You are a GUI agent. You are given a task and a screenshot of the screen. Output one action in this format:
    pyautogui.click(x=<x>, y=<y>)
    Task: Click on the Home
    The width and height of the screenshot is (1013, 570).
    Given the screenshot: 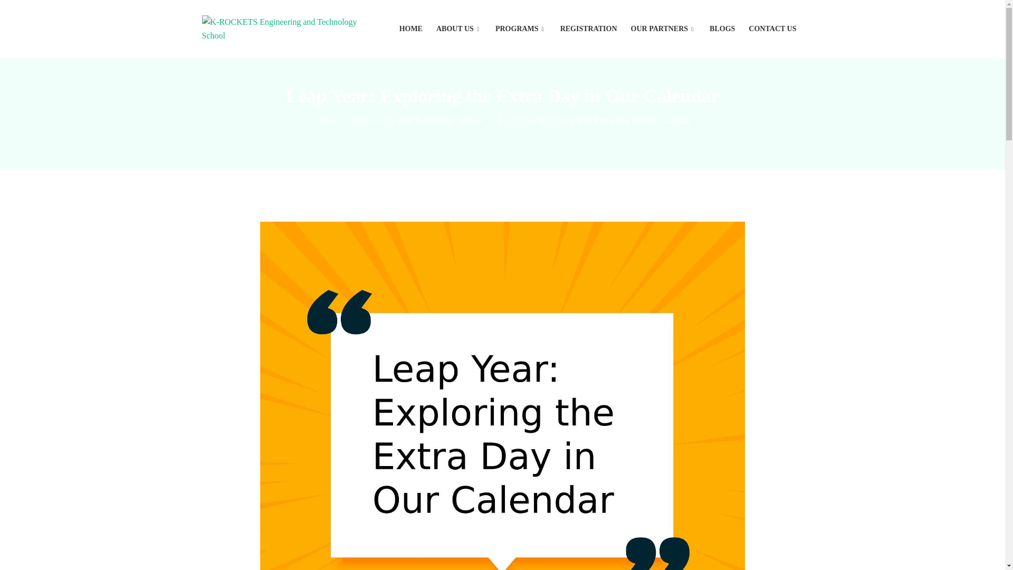 What is the action you would take?
    pyautogui.click(x=325, y=120)
    